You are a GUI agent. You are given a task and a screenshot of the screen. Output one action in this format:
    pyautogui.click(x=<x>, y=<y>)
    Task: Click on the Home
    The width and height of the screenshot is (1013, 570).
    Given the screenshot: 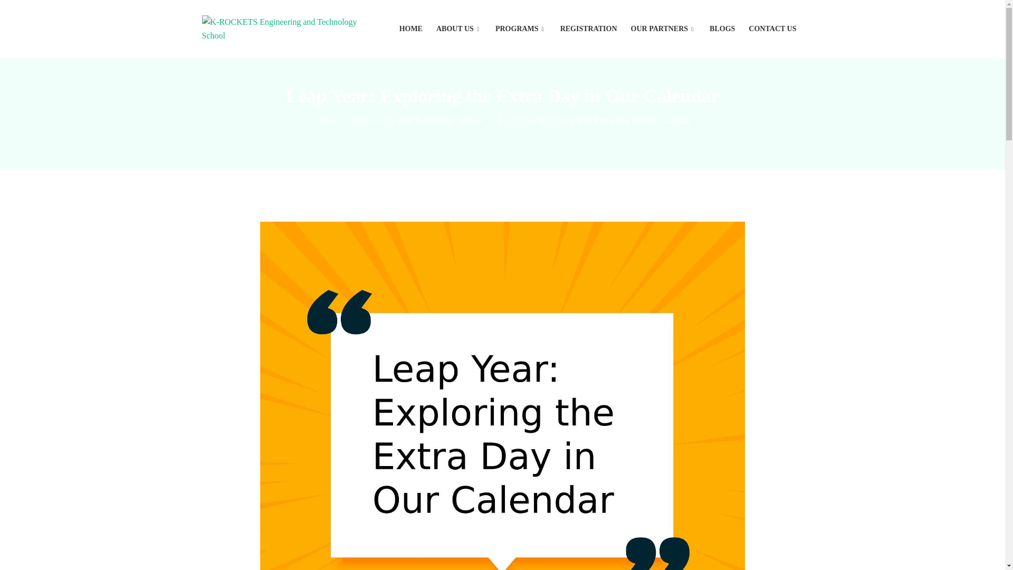 What is the action you would take?
    pyautogui.click(x=325, y=120)
    